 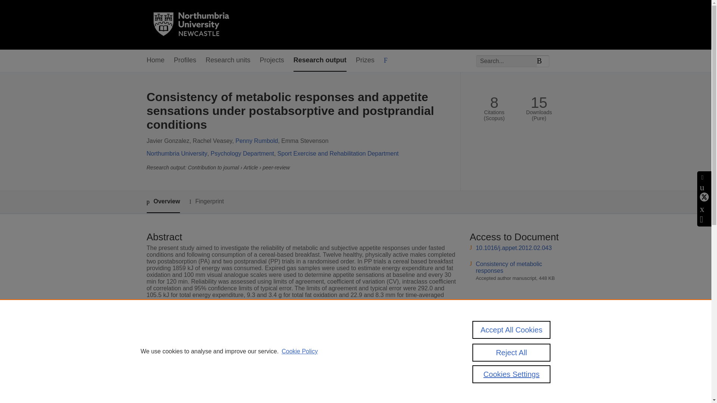 What do you see at coordinates (338, 153) in the screenshot?
I see `Sport Exercise and Rehabilitation Department` at bounding box center [338, 153].